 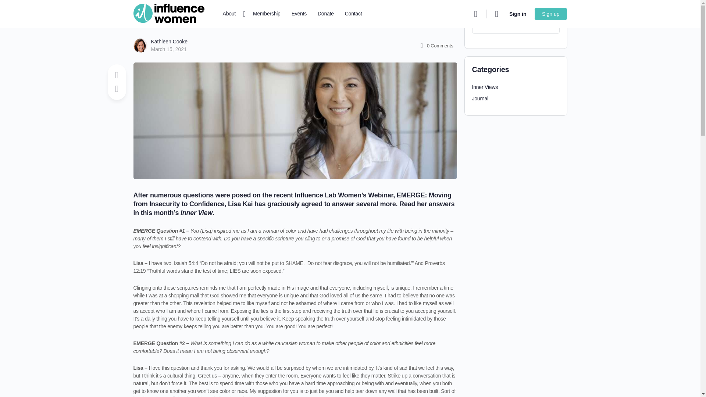 I want to click on Contact, so click(x=353, y=14).